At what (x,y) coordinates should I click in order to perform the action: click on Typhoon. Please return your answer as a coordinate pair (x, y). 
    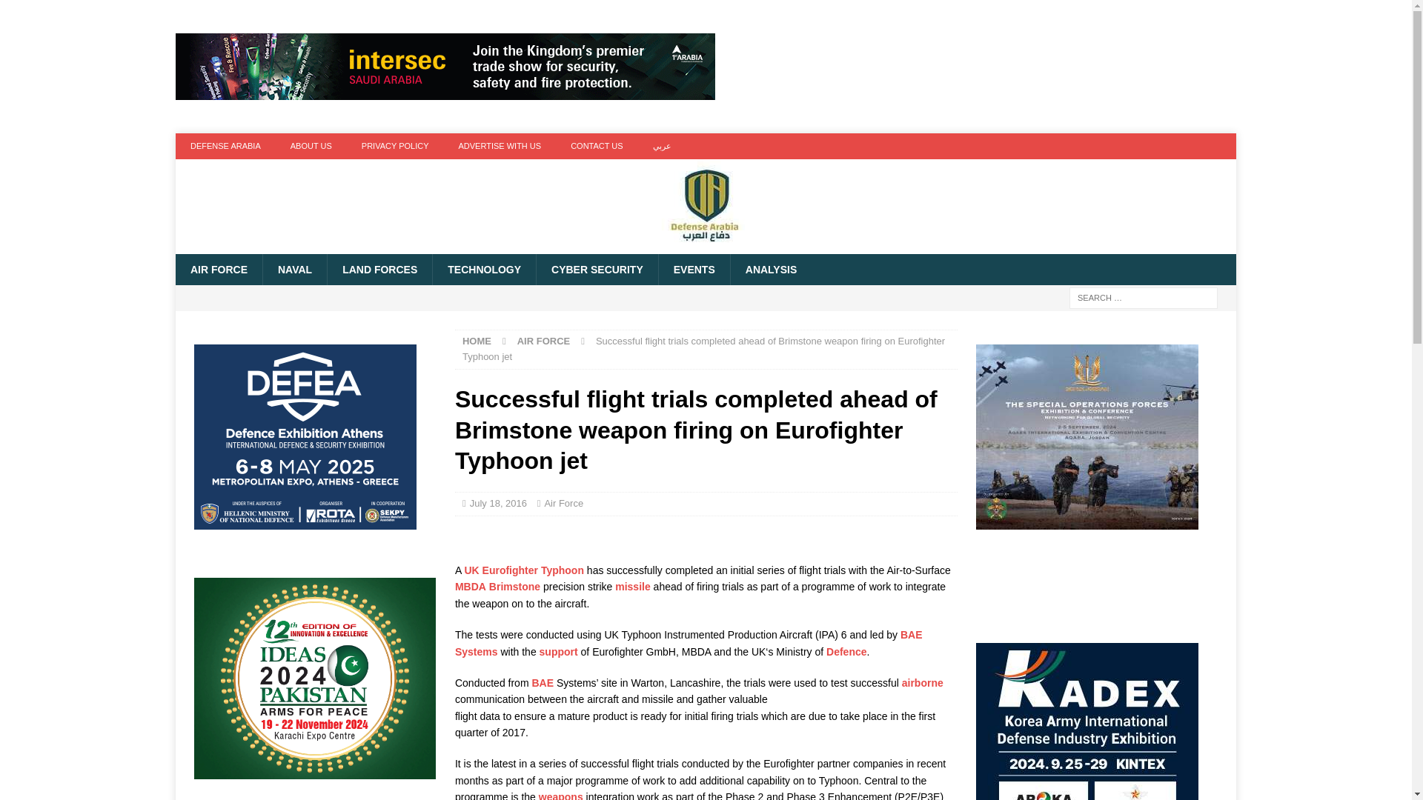
    Looking at the image, I should click on (562, 570).